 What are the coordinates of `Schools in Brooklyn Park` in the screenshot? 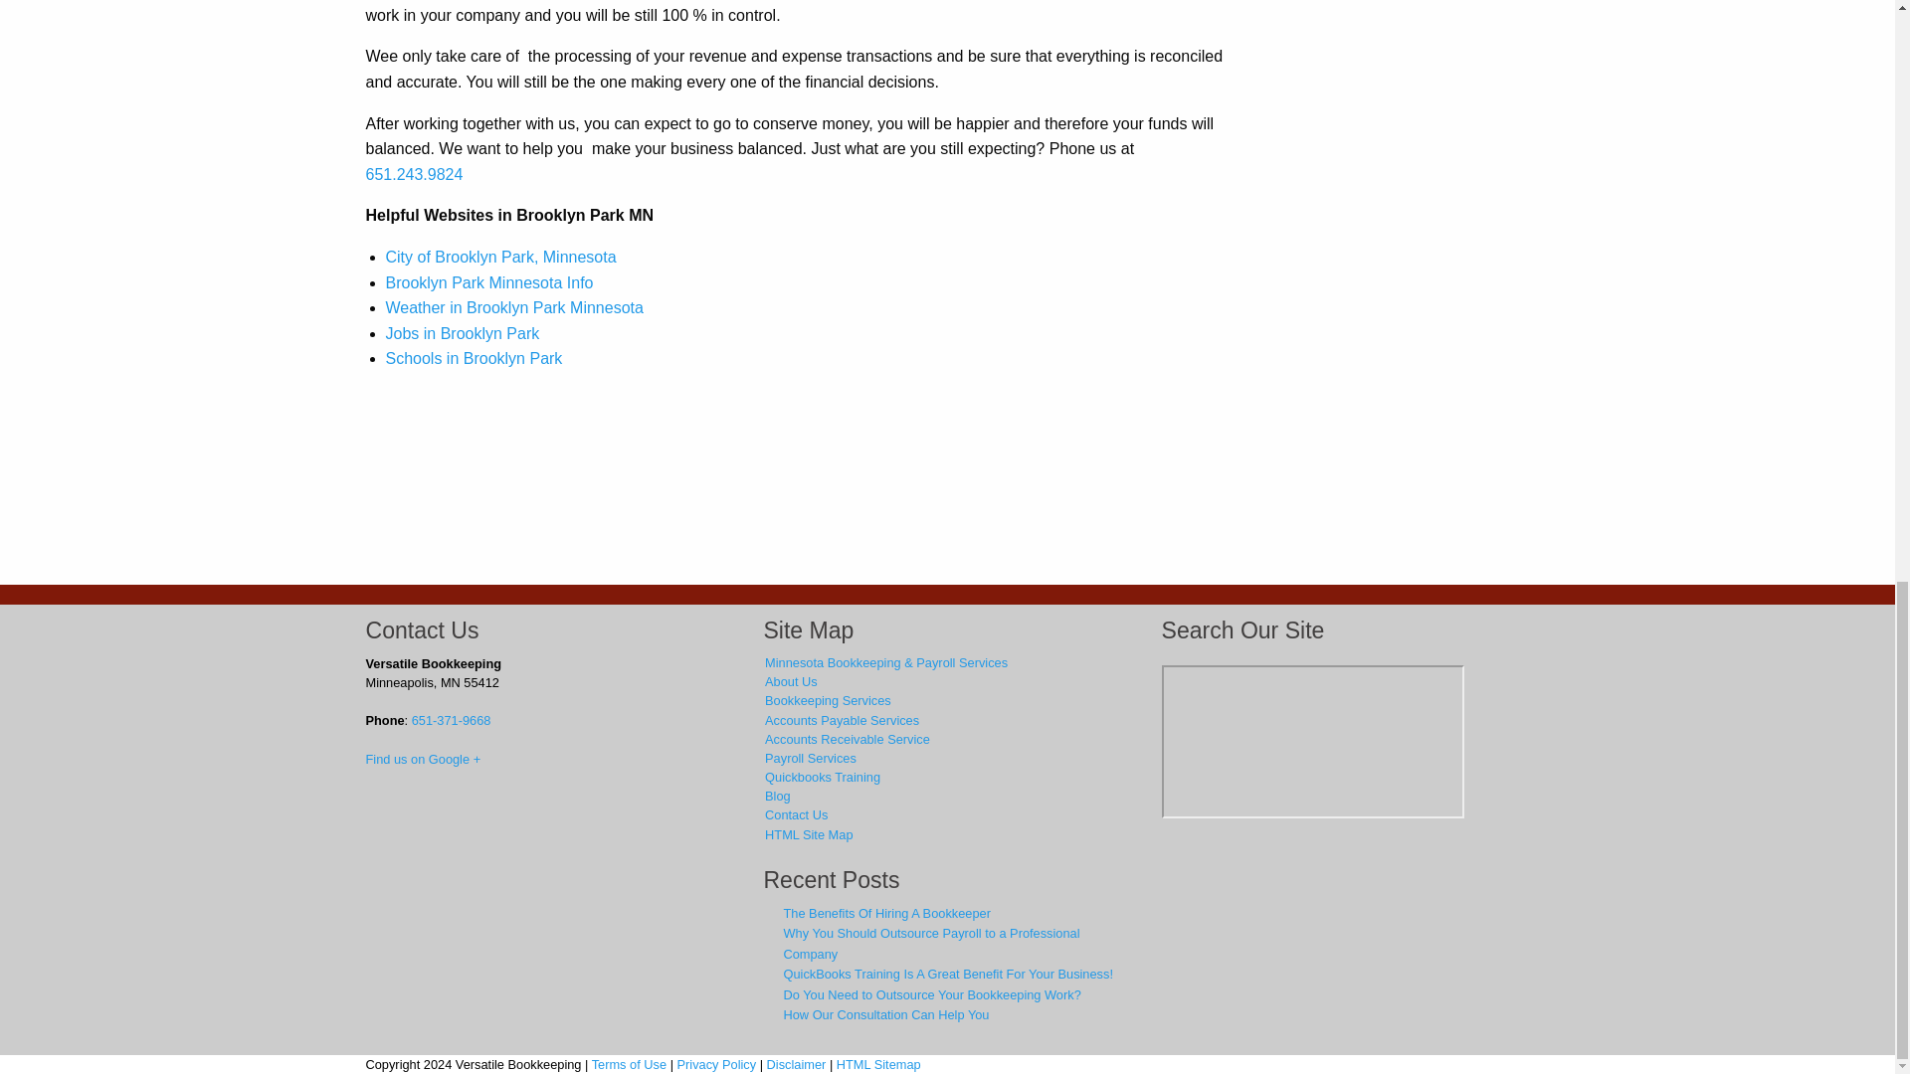 It's located at (474, 358).